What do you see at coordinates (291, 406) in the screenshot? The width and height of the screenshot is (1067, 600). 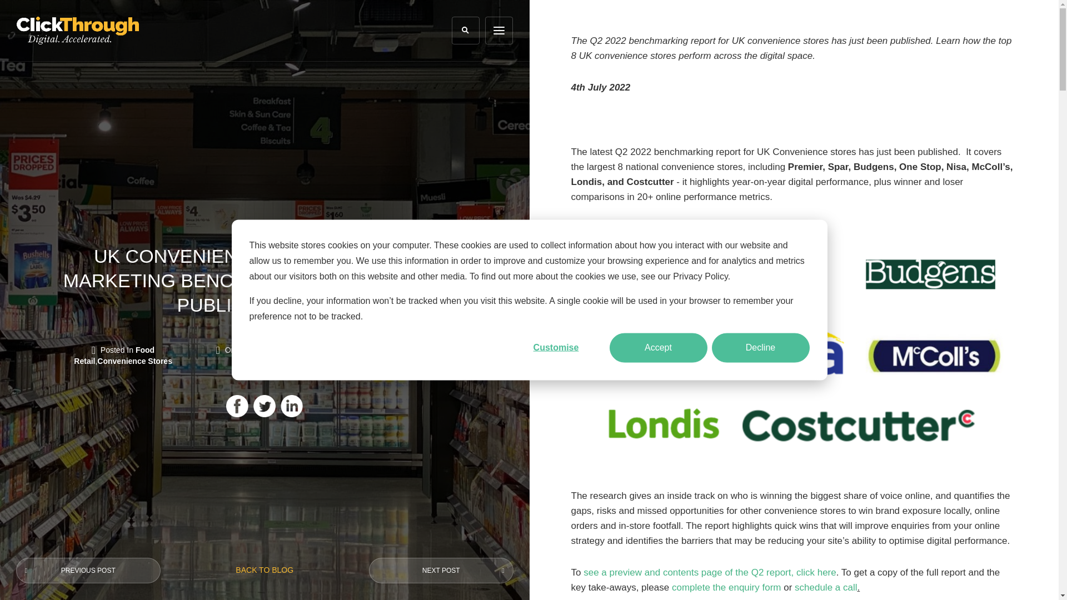 I see `LinkedIn` at bounding box center [291, 406].